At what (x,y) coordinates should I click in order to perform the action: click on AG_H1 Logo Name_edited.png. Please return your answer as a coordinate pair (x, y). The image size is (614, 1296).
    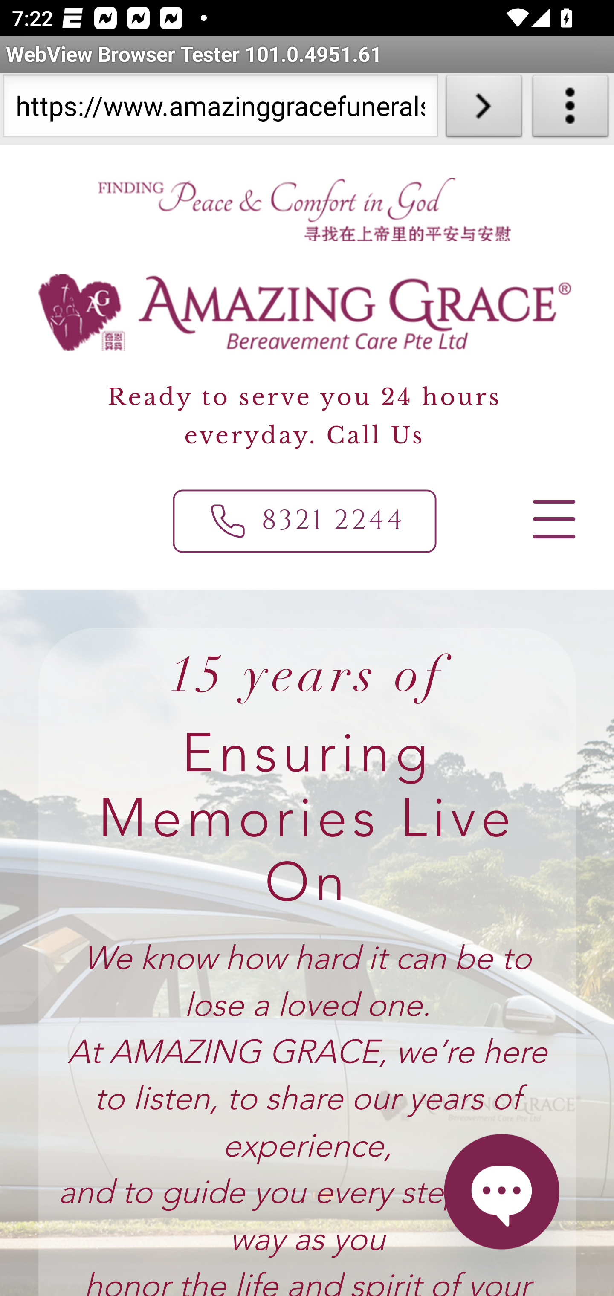
    Looking at the image, I should click on (305, 312).